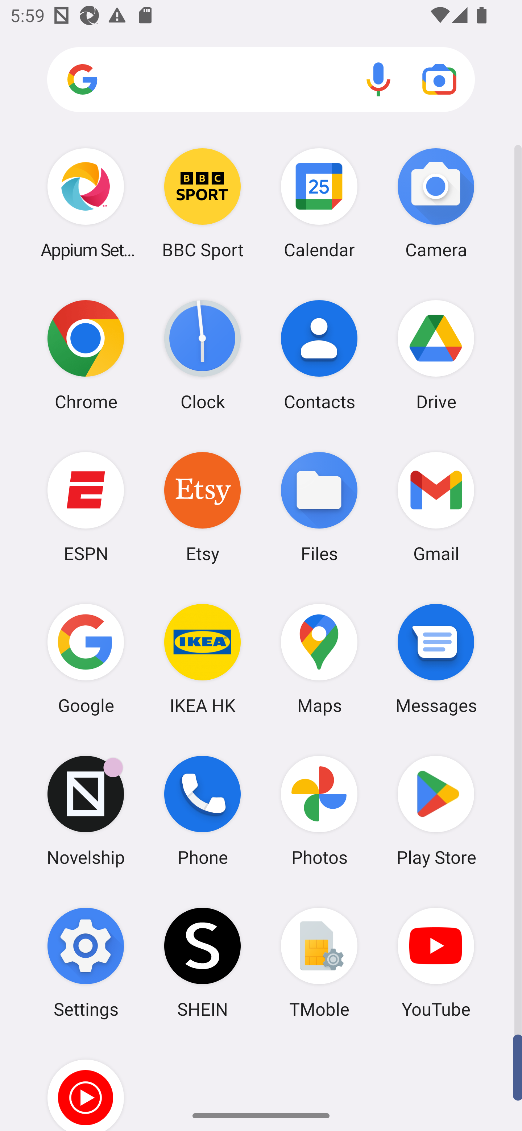 This screenshot has width=522, height=1131. Describe the element at coordinates (86, 962) in the screenshot. I see `Settings` at that location.